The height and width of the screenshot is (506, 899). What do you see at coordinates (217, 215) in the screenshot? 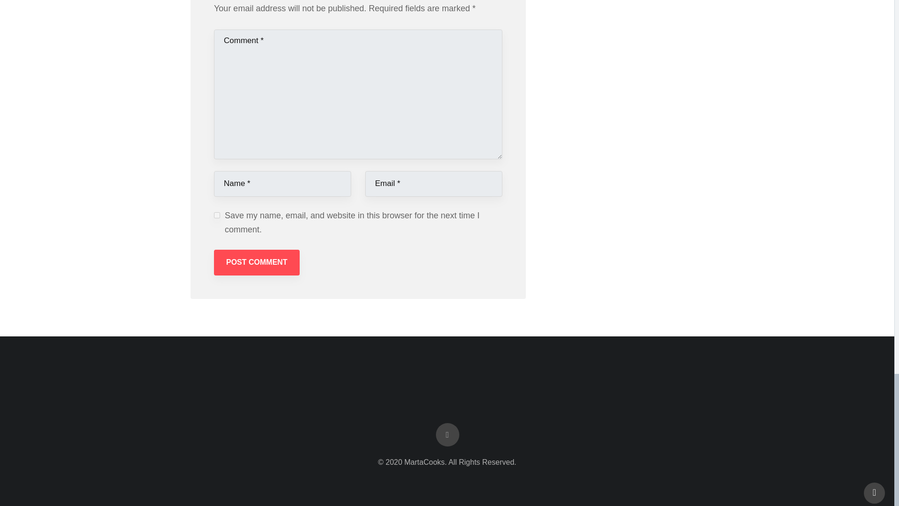
I see `yes` at bounding box center [217, 215].